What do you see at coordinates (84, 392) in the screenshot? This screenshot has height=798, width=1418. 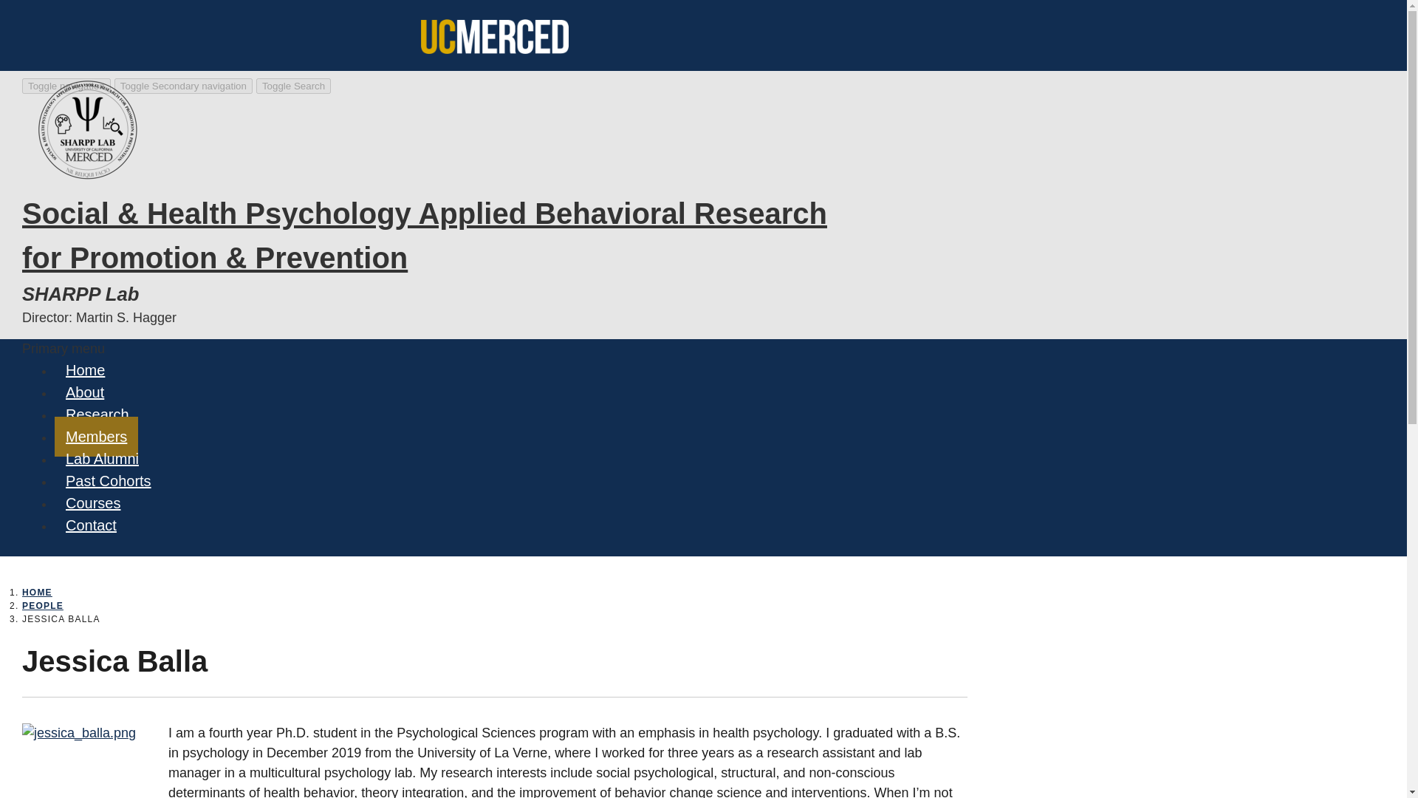 I see `About` at bounding box center [84, 392].